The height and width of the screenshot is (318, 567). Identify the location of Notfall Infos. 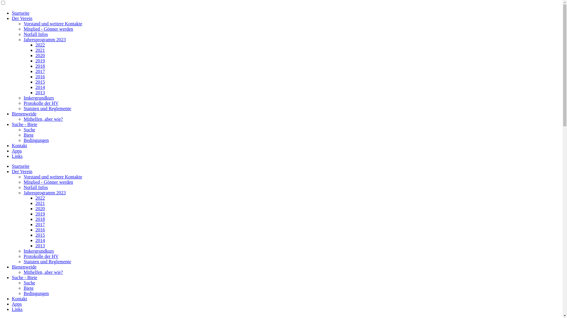
(36, 34).